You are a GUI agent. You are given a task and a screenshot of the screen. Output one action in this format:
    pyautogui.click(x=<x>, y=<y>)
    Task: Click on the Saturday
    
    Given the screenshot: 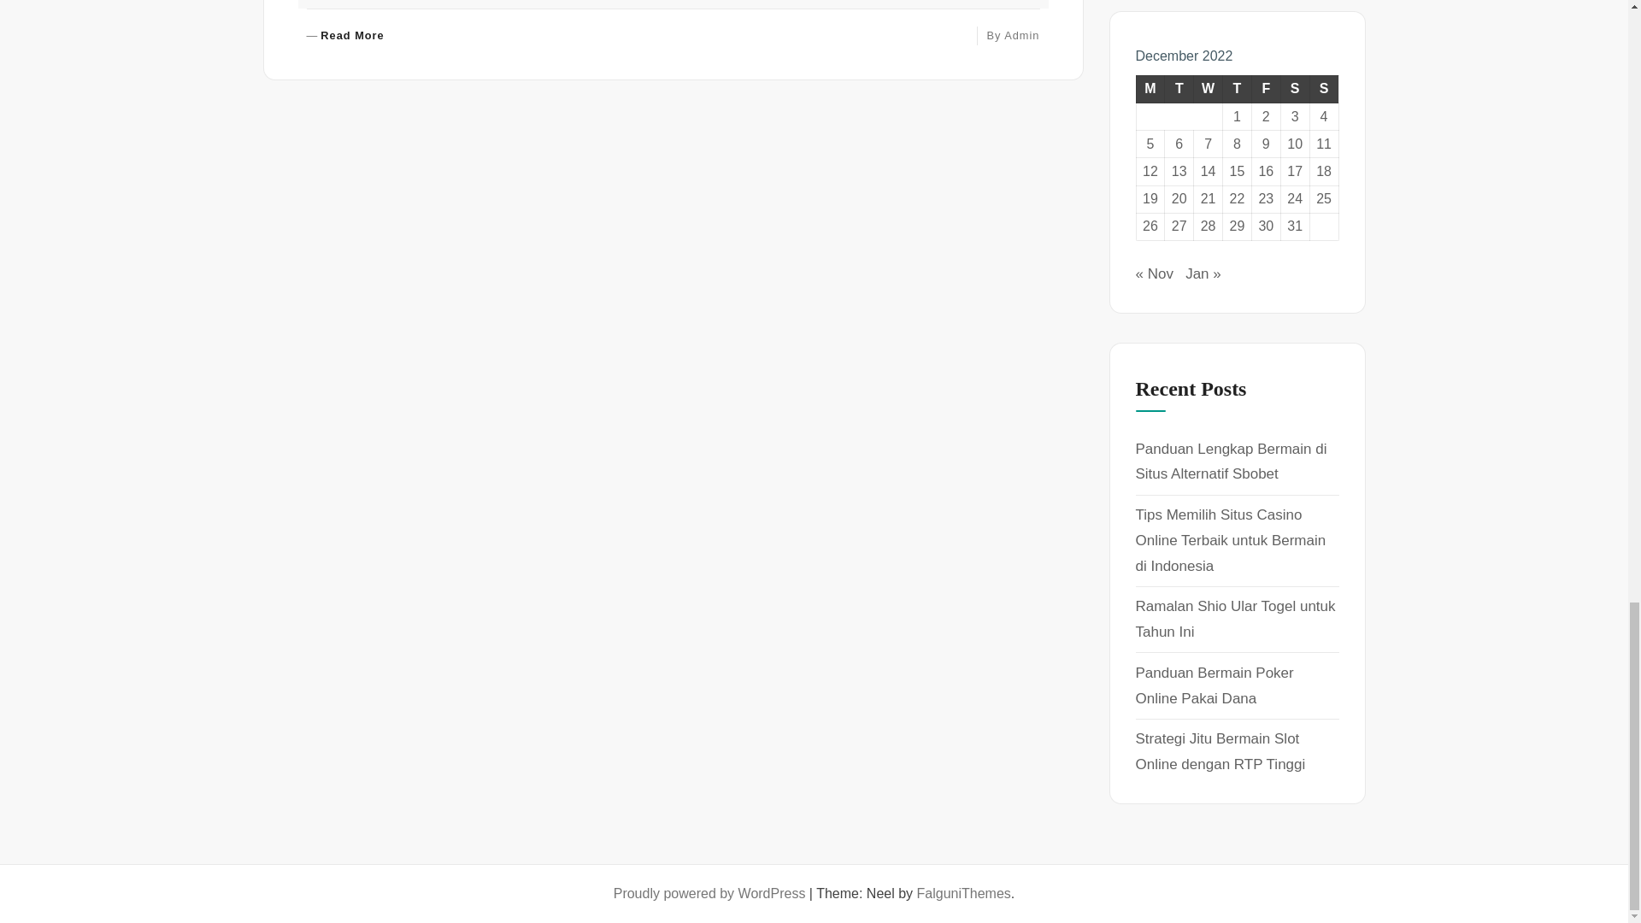 What is the action you would take?
    pyautogui.click(x=344, y=36)
    